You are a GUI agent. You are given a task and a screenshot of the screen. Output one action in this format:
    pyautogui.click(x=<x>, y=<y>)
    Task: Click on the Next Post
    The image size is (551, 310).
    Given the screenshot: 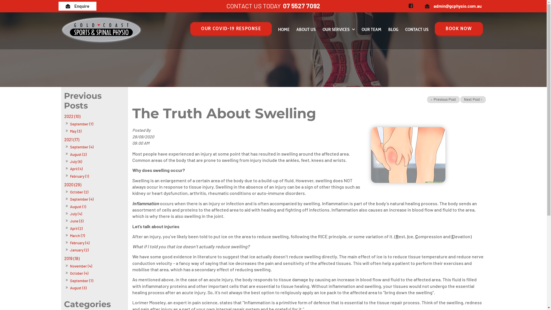 What is the action you would take?
    pyautogui.click(x=473, y=100)
    